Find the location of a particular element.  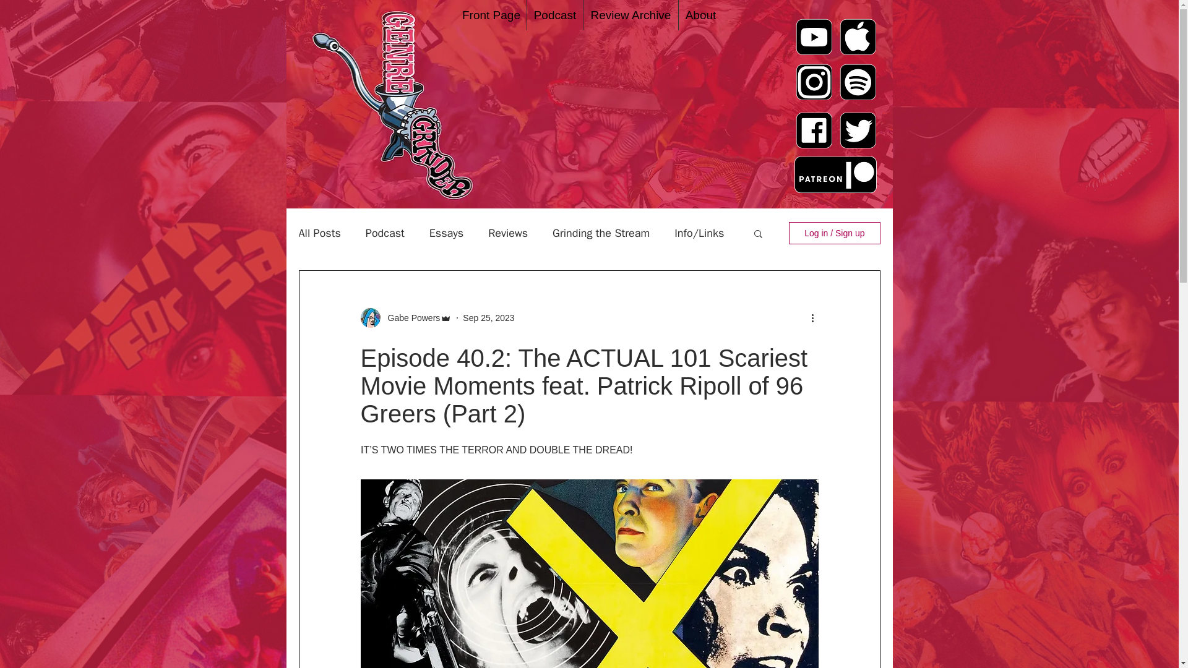

Essays is located at coordinates (445, 233).